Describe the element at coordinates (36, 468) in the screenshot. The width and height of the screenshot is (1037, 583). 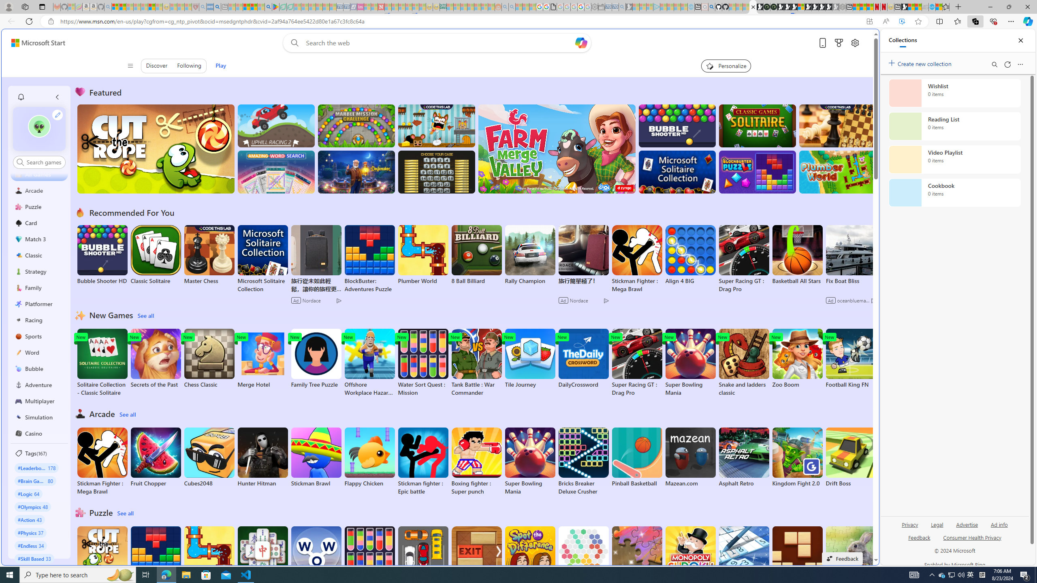
I see `#Leaderboard 178` at that location.